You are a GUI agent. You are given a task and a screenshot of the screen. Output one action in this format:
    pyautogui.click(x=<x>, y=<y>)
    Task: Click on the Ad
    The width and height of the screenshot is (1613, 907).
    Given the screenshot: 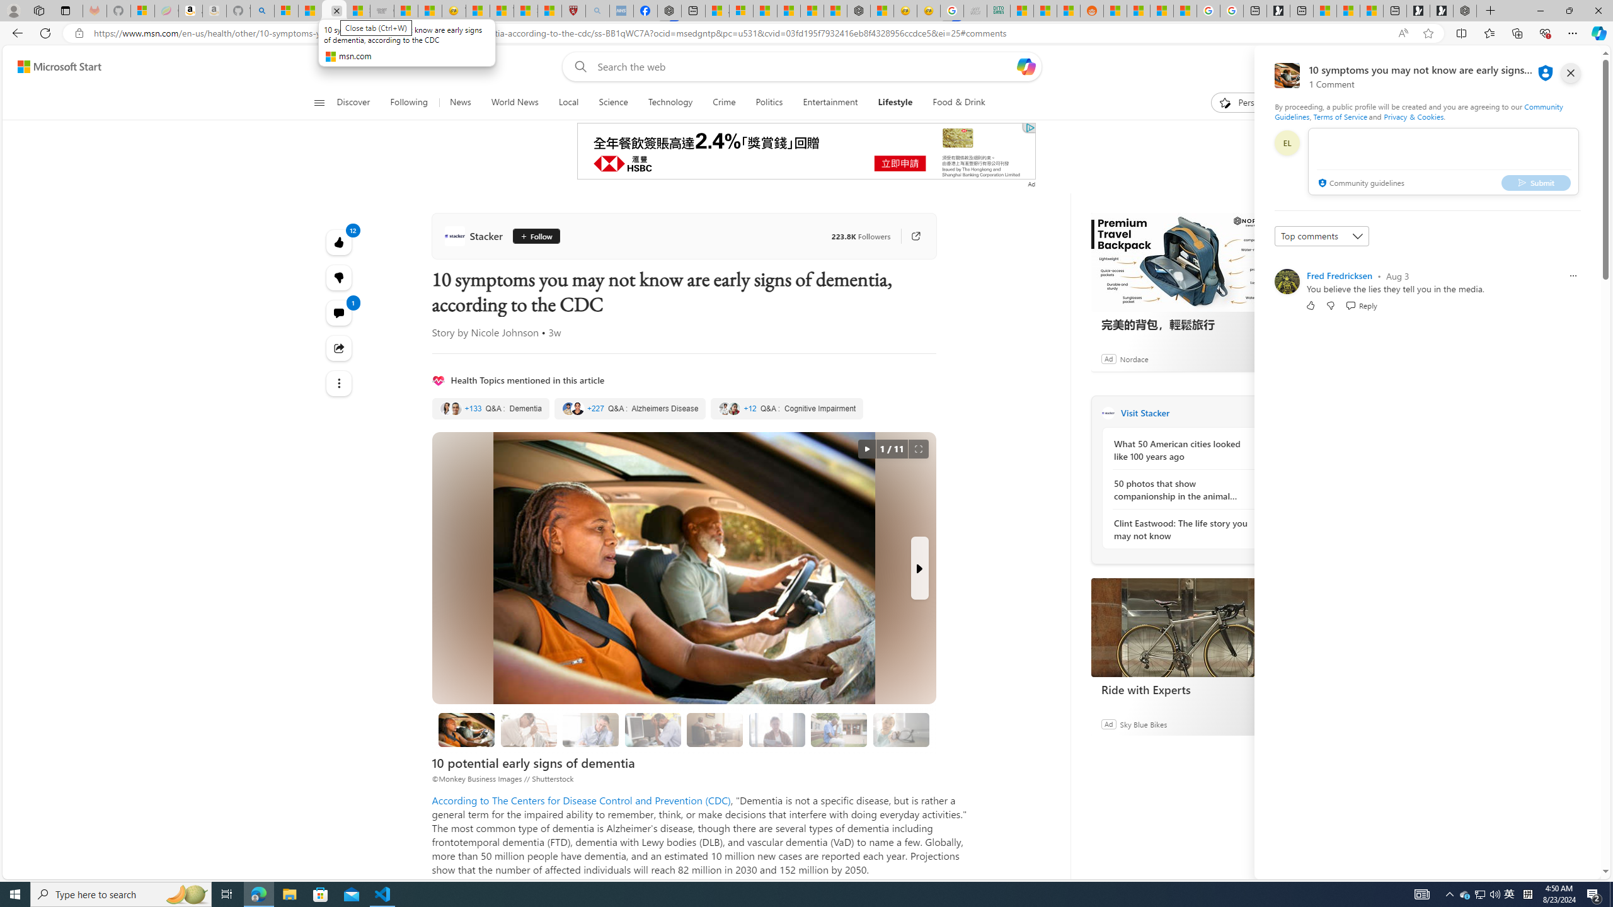 What is the action you would take?
    pyautogui.click(x=1108, y=723)
    